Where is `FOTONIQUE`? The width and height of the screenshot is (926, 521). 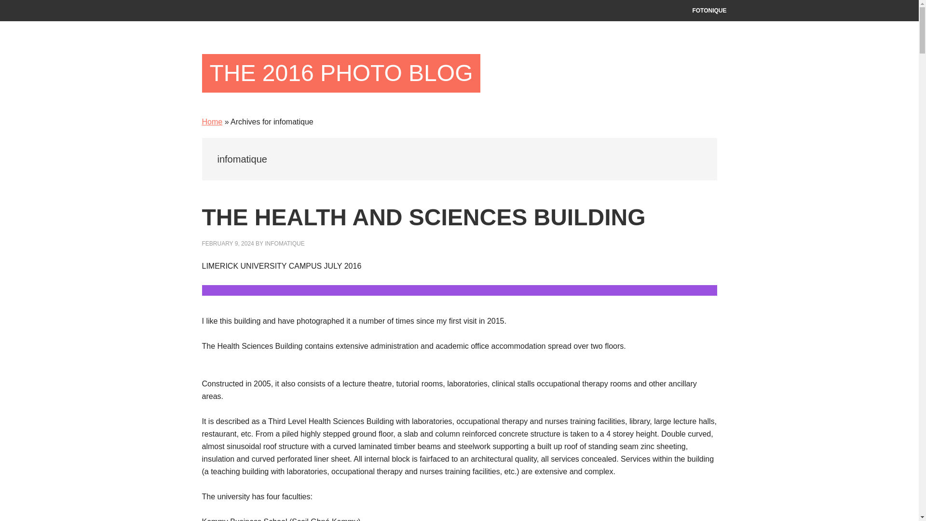 FOTONIQUE is located at coordinates (709, 11).